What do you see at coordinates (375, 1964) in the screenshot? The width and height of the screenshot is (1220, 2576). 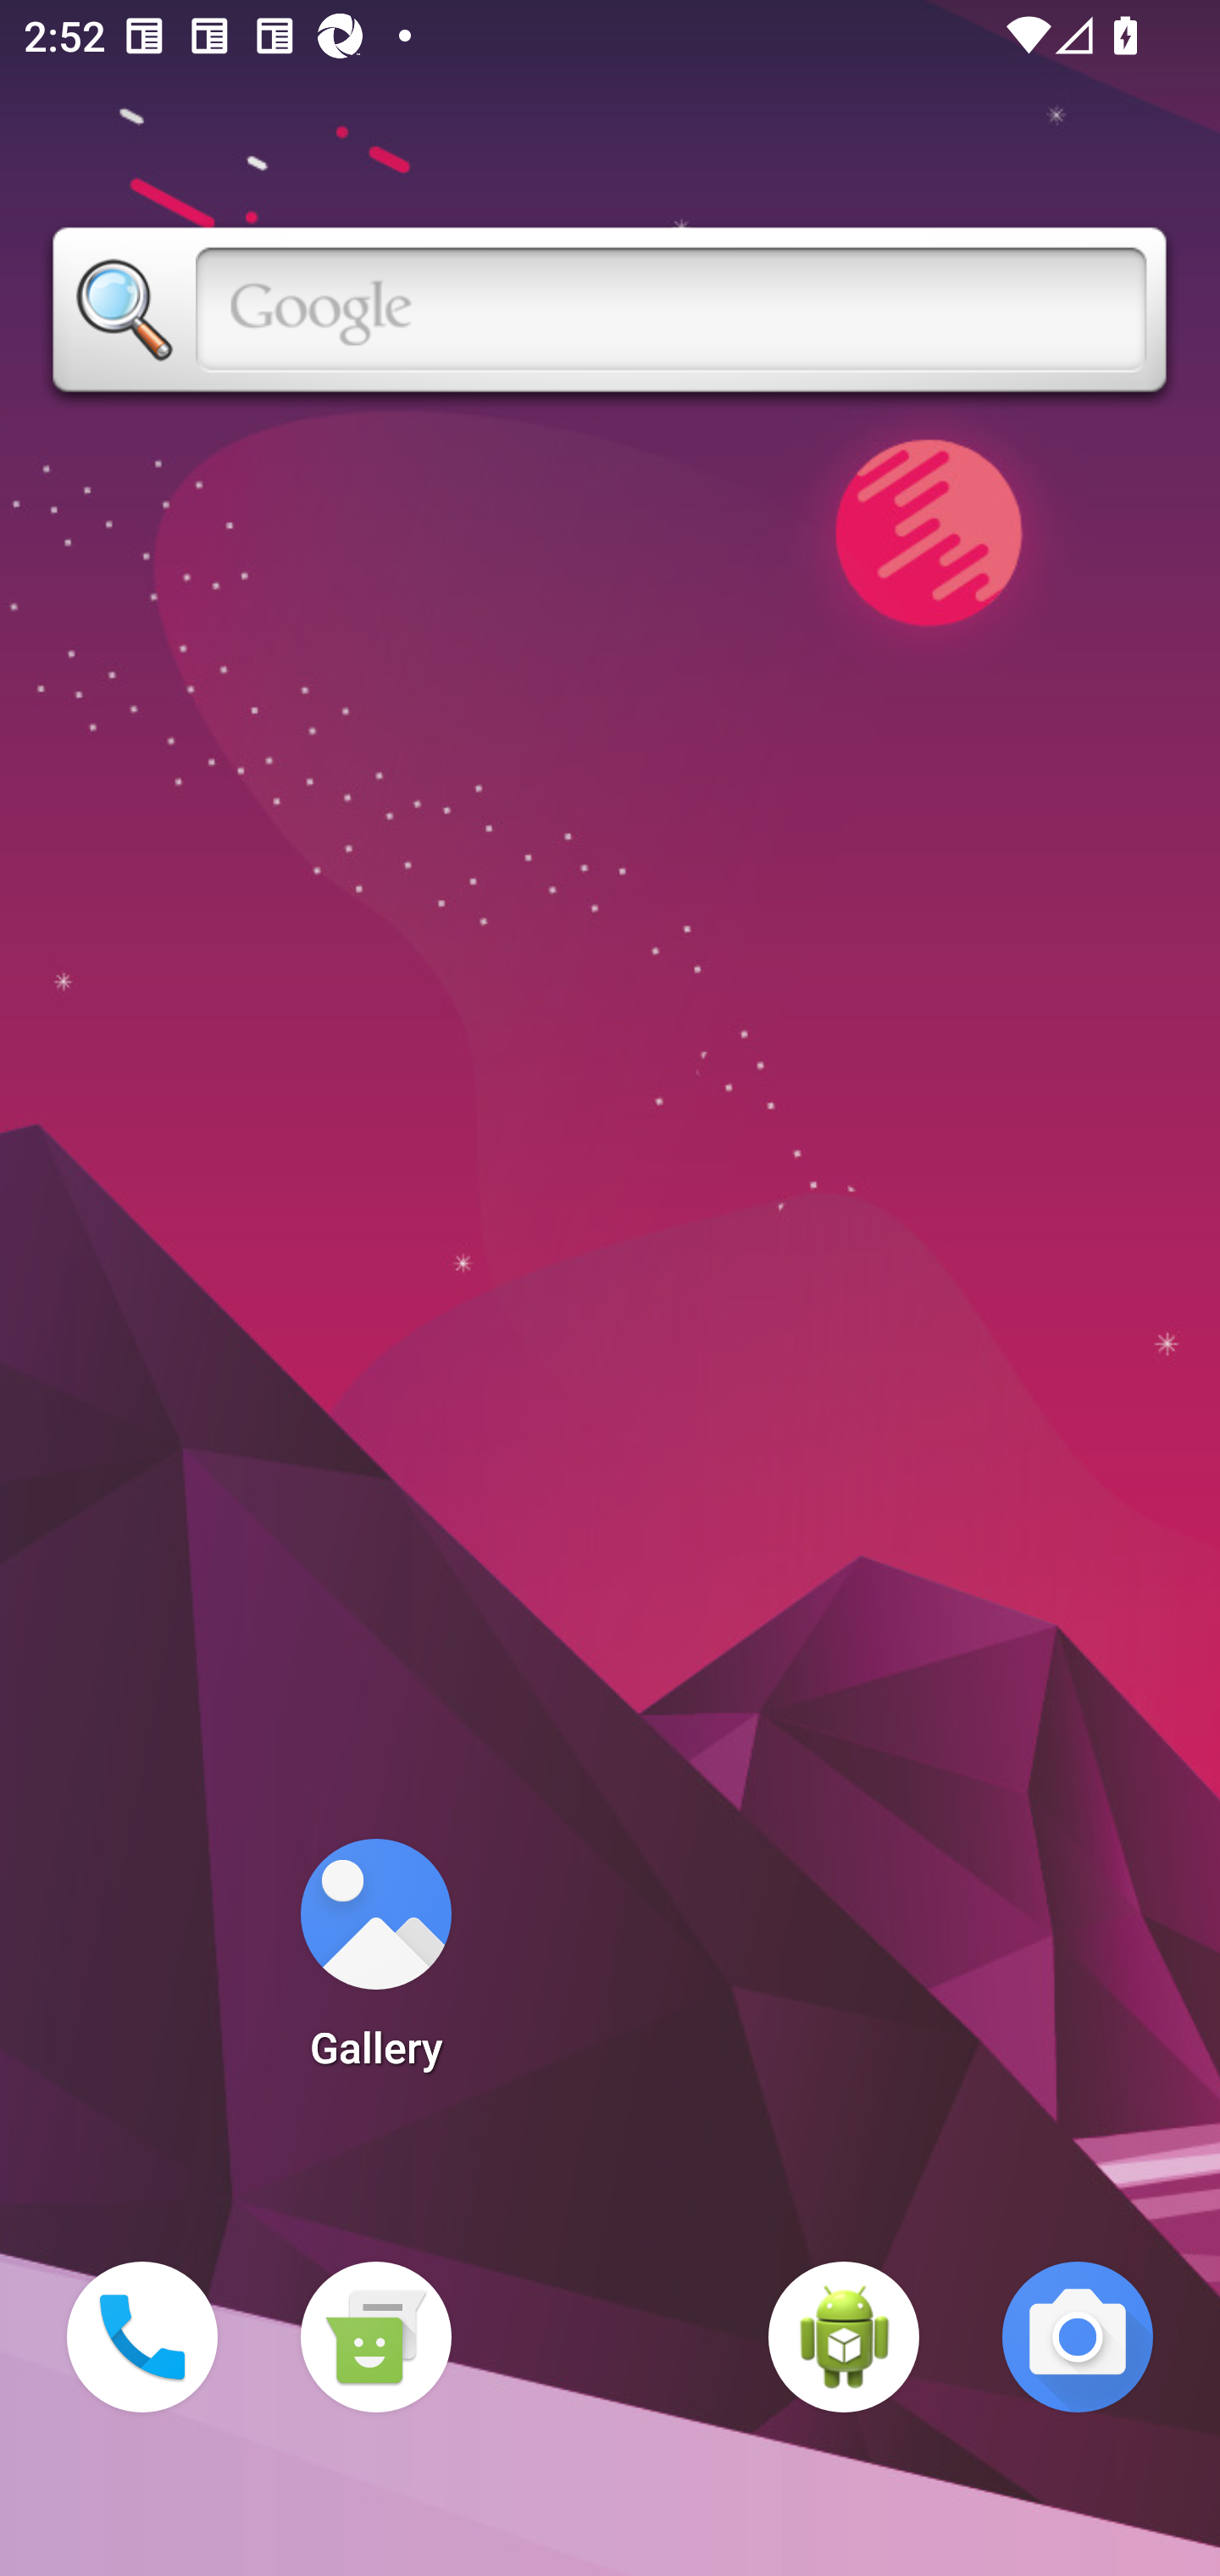 I see `Gallery` at bounding box center [375, 1964].